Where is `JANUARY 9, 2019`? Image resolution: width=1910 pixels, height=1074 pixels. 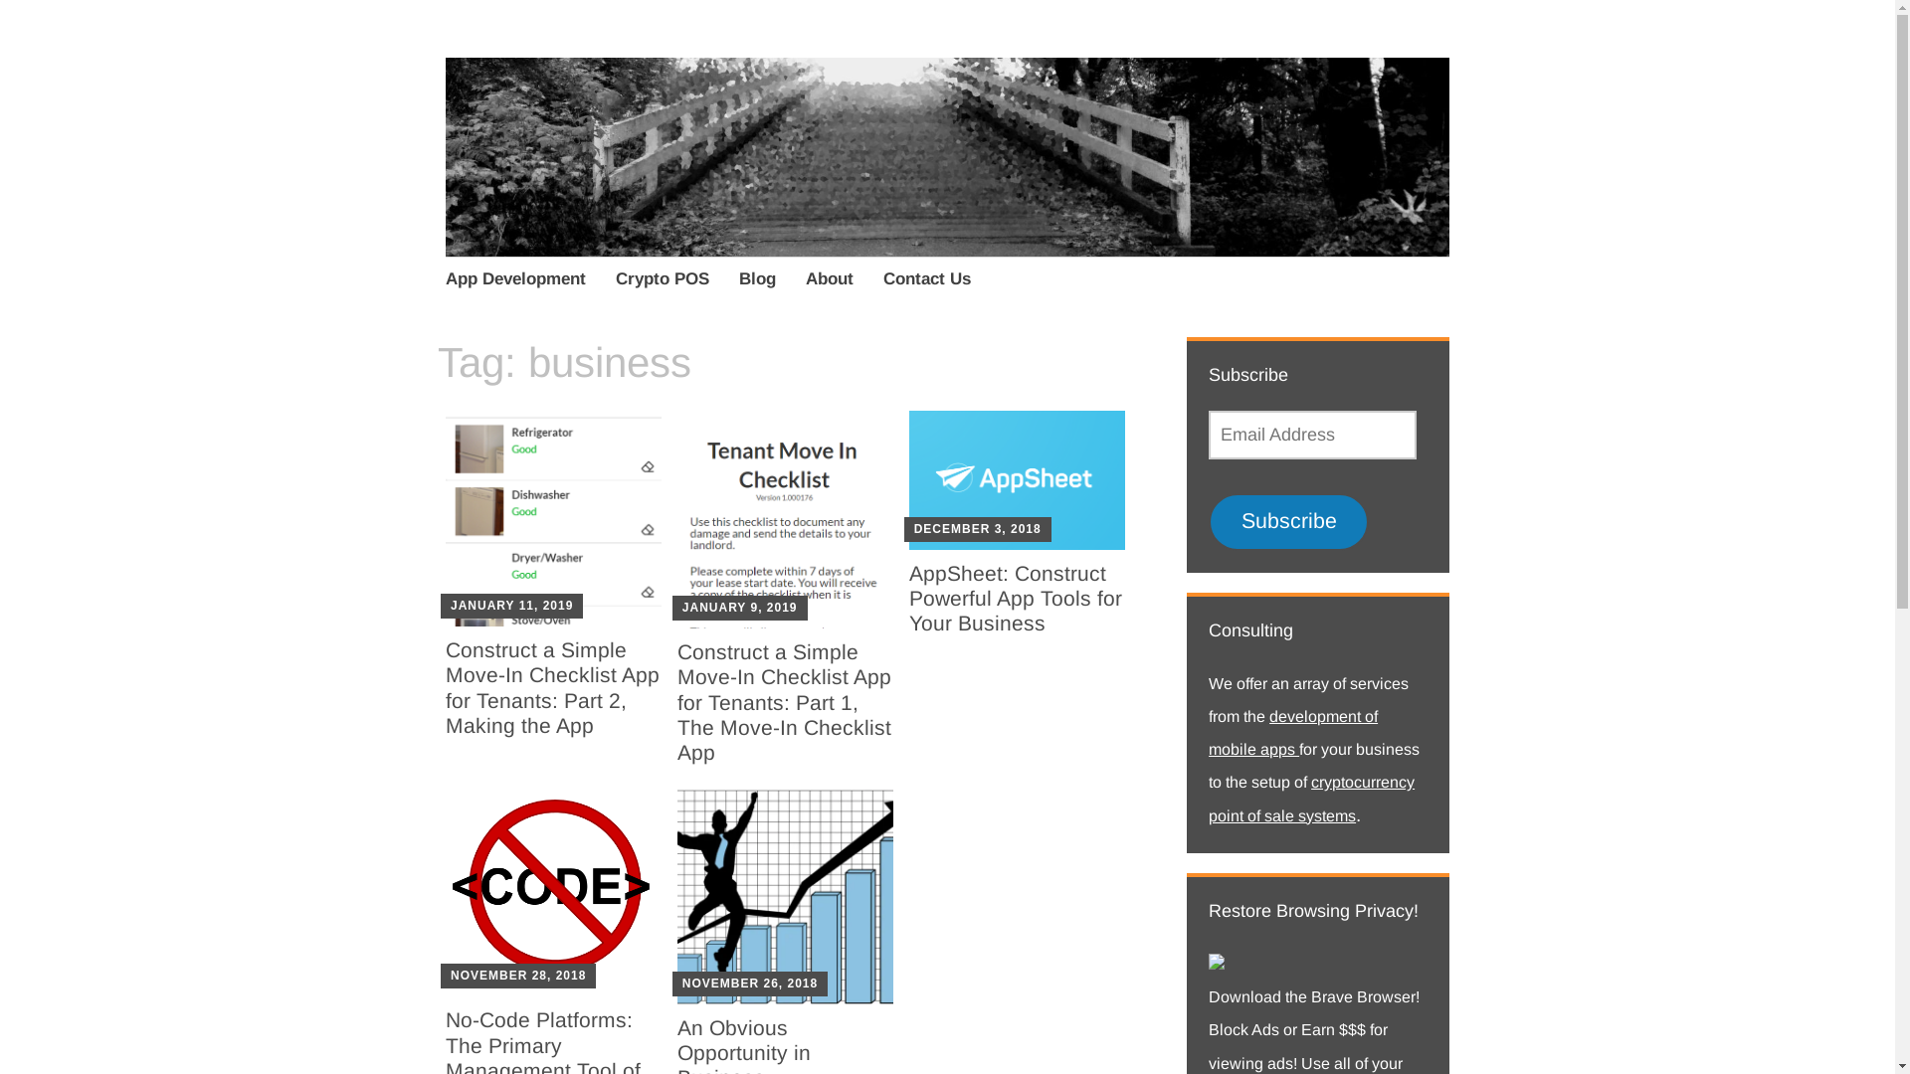
JANUARY 9, 2019 is located at coordinates (740, 608).